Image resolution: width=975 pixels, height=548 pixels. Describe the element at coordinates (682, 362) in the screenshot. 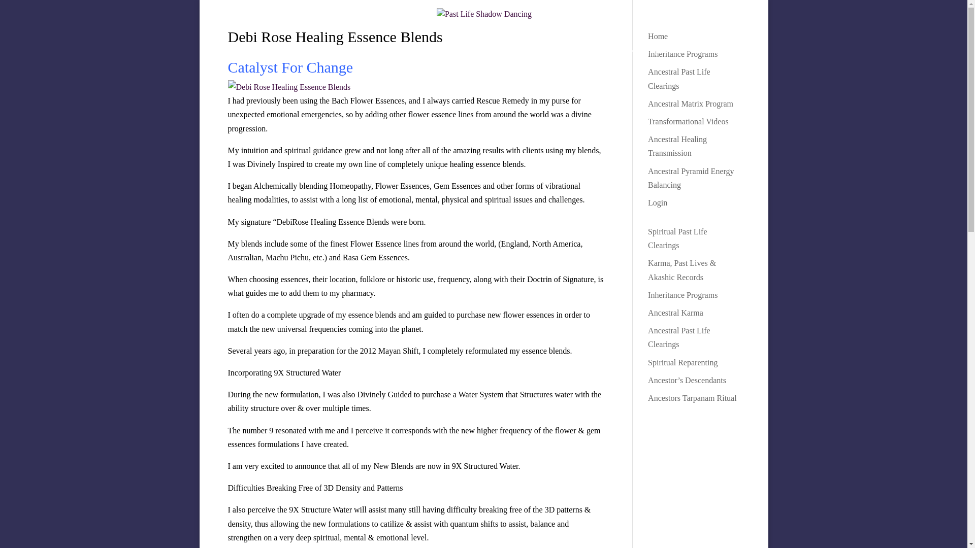

I see `Spiritual Reparenting` at that location.